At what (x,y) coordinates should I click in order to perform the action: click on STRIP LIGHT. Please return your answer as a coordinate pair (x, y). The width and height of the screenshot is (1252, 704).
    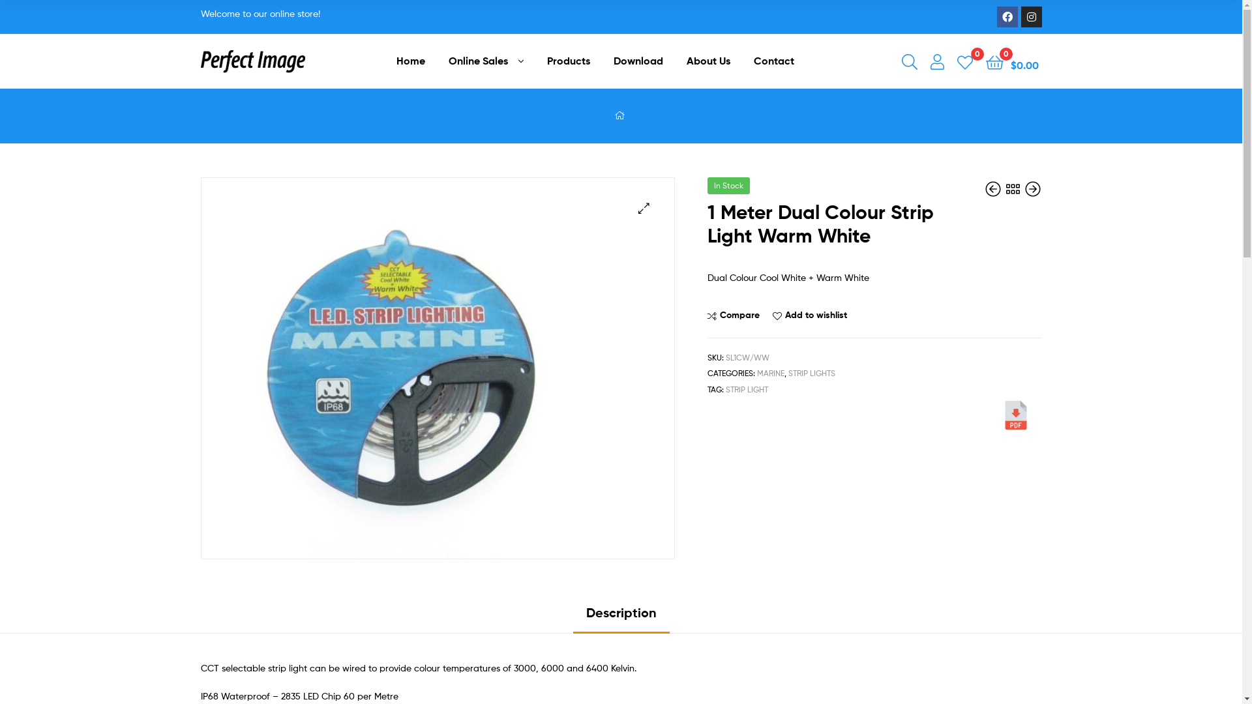
    Looking at the image, I should click on (747, 390).